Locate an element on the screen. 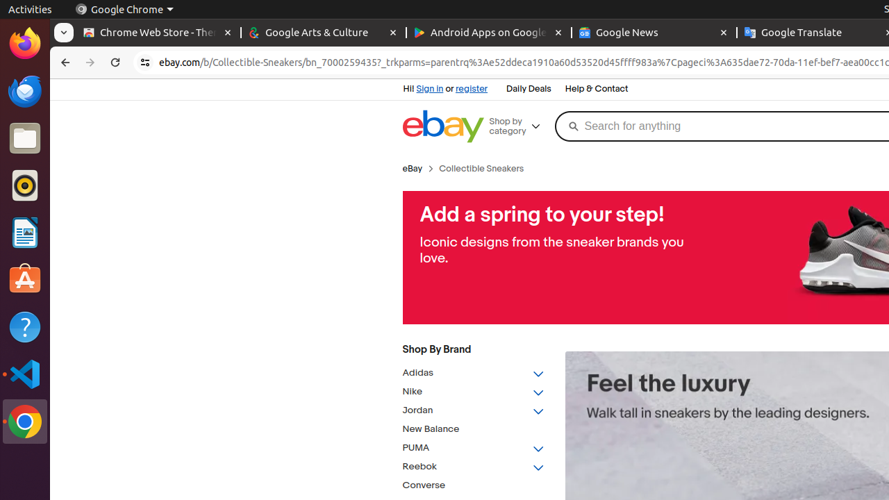  Android Apps on Google Play - Memory usage - 60.7 MB is located at coordinates (489, 33).